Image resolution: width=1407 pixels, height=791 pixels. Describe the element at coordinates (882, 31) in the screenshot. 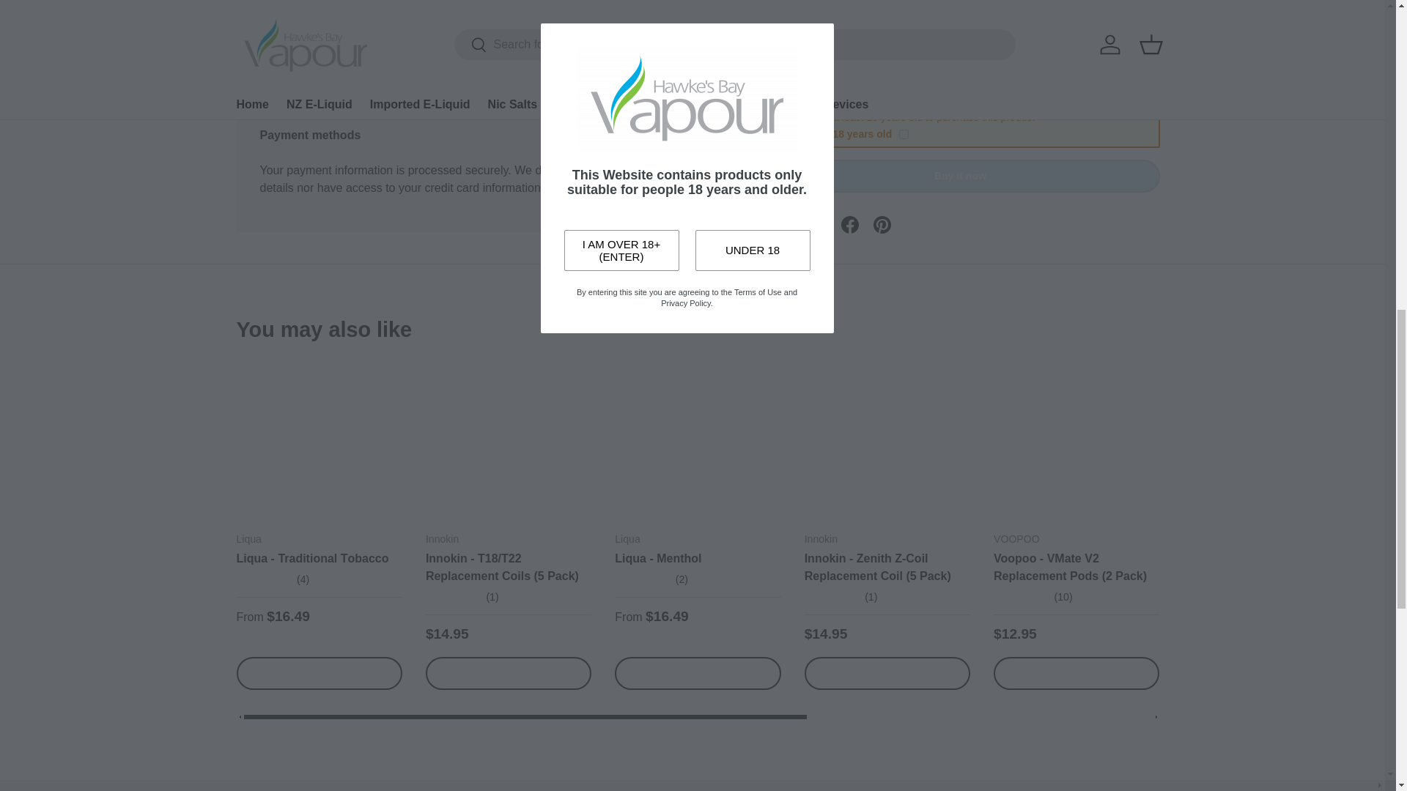

I see `Pin on Pinterest` at that location.